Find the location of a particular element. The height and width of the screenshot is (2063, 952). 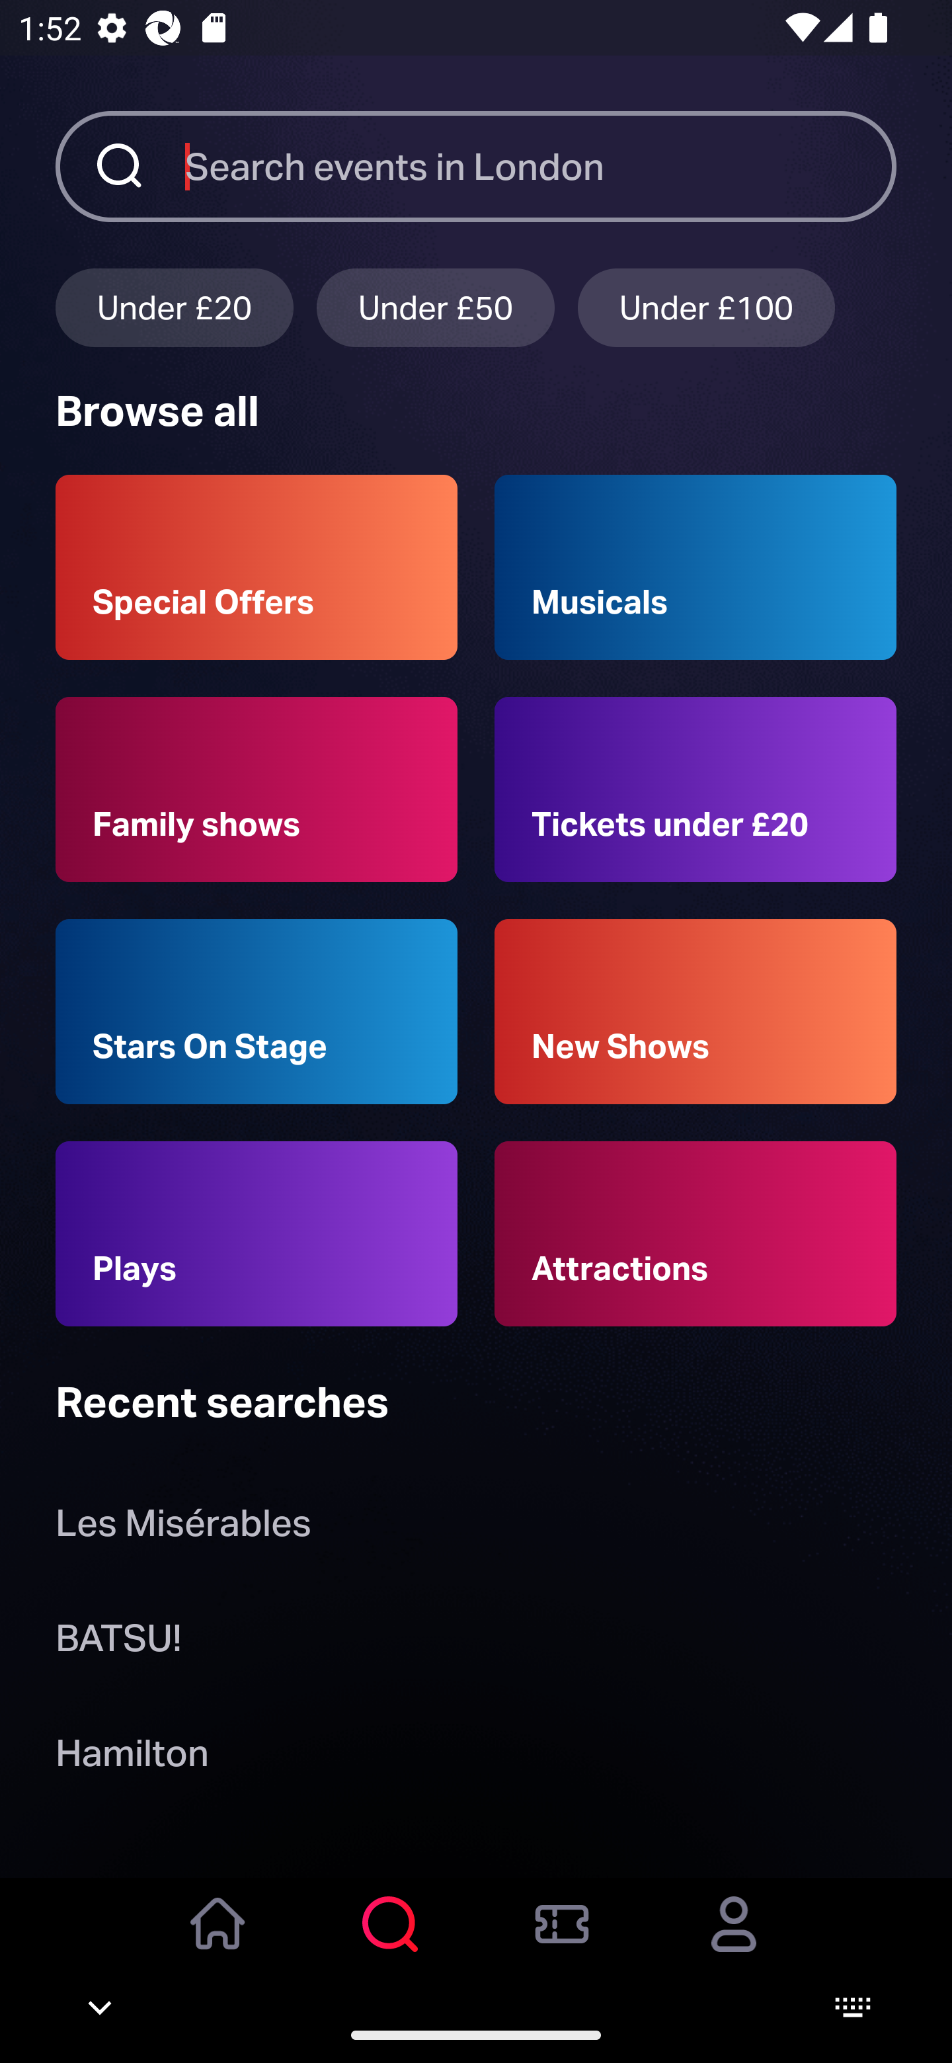

Les Misérables is located at coordinates (182, 1529).